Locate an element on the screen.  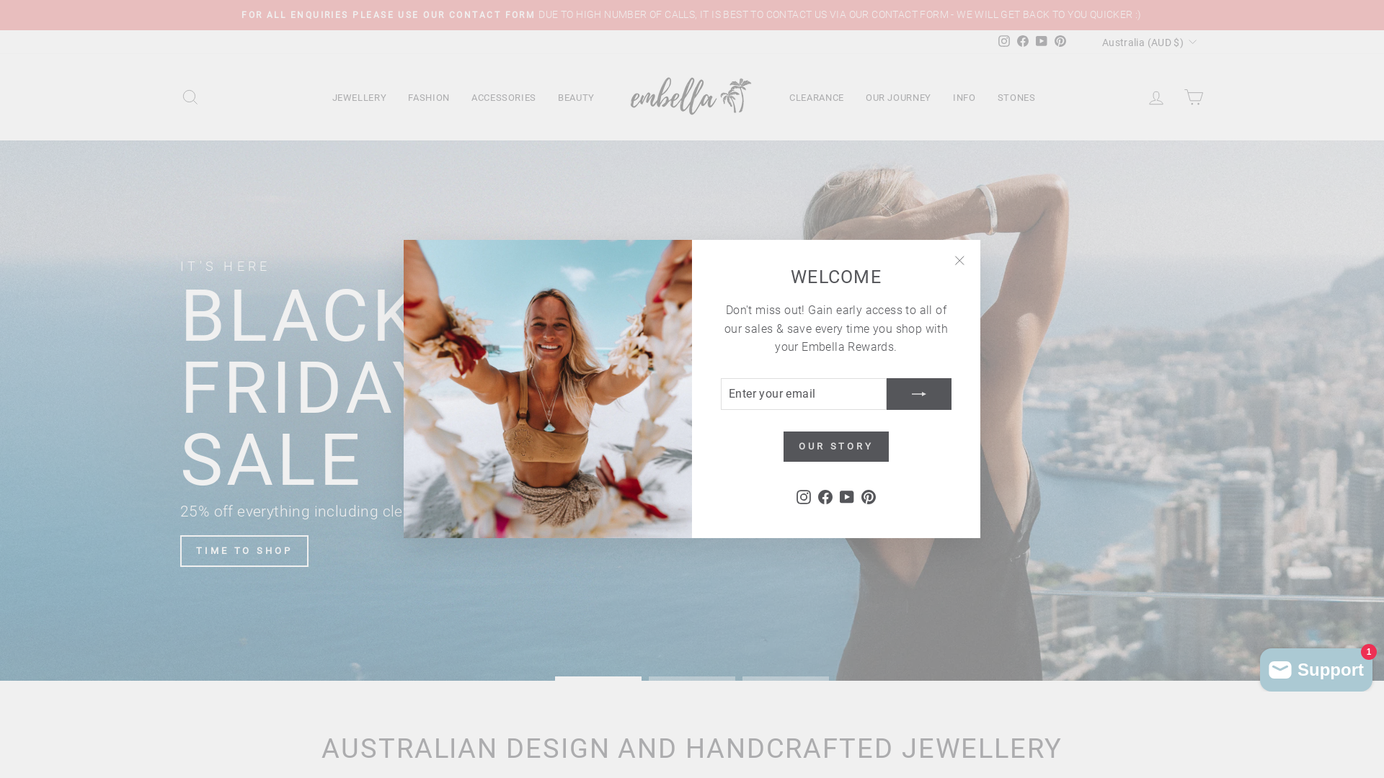
"Close (esc)" is located at coordinates (959, 261).